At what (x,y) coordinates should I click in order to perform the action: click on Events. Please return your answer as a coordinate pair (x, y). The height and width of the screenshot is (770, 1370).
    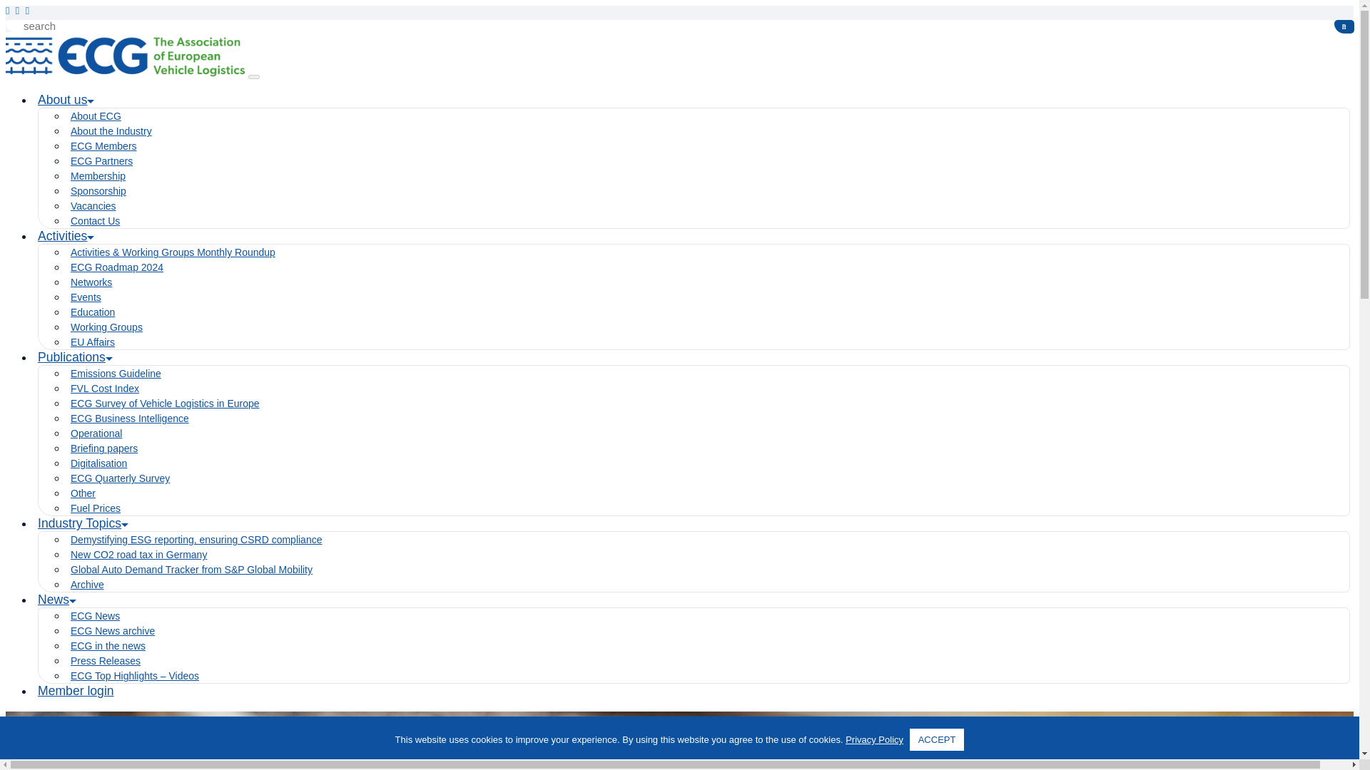
    Looking at the image, I should click on (86, 297).